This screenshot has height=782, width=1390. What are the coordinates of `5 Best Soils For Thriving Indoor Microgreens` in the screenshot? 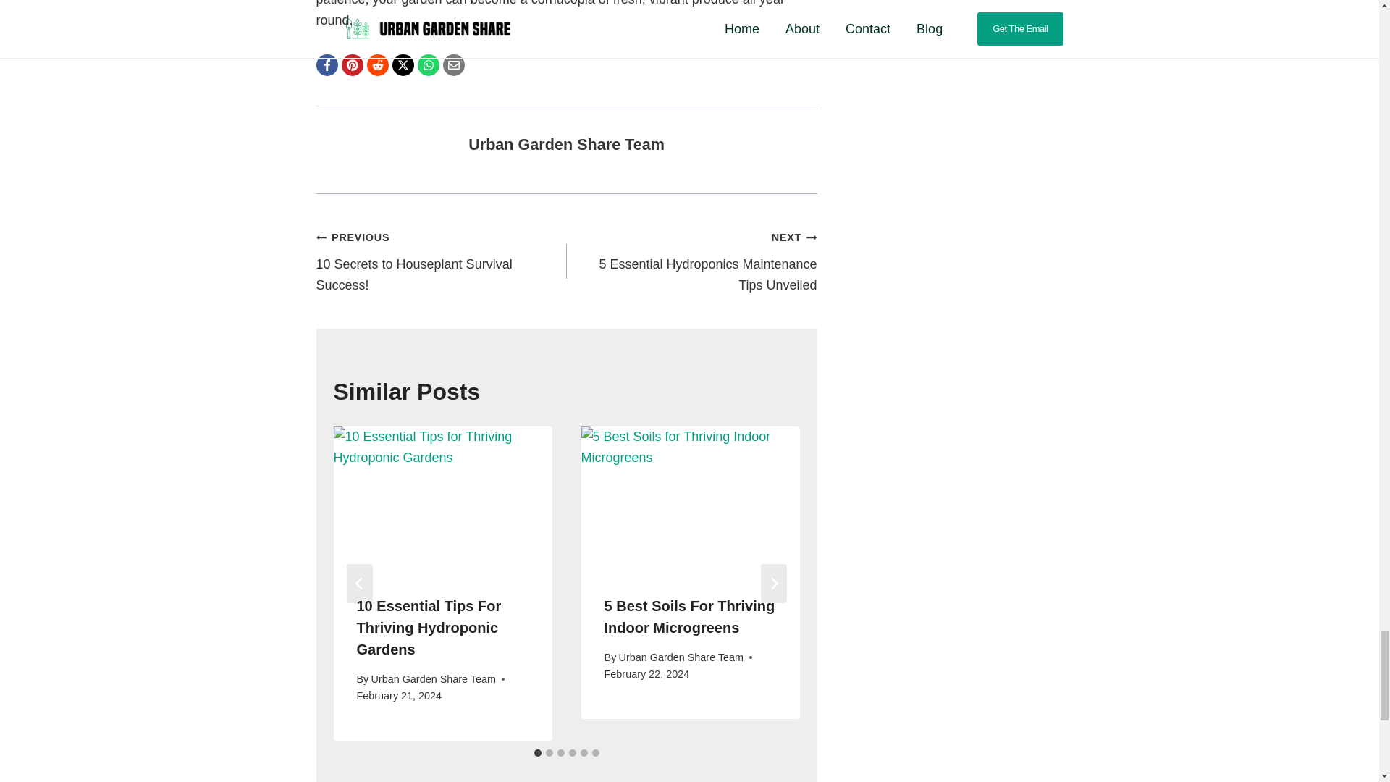 It's located at (690, 617).